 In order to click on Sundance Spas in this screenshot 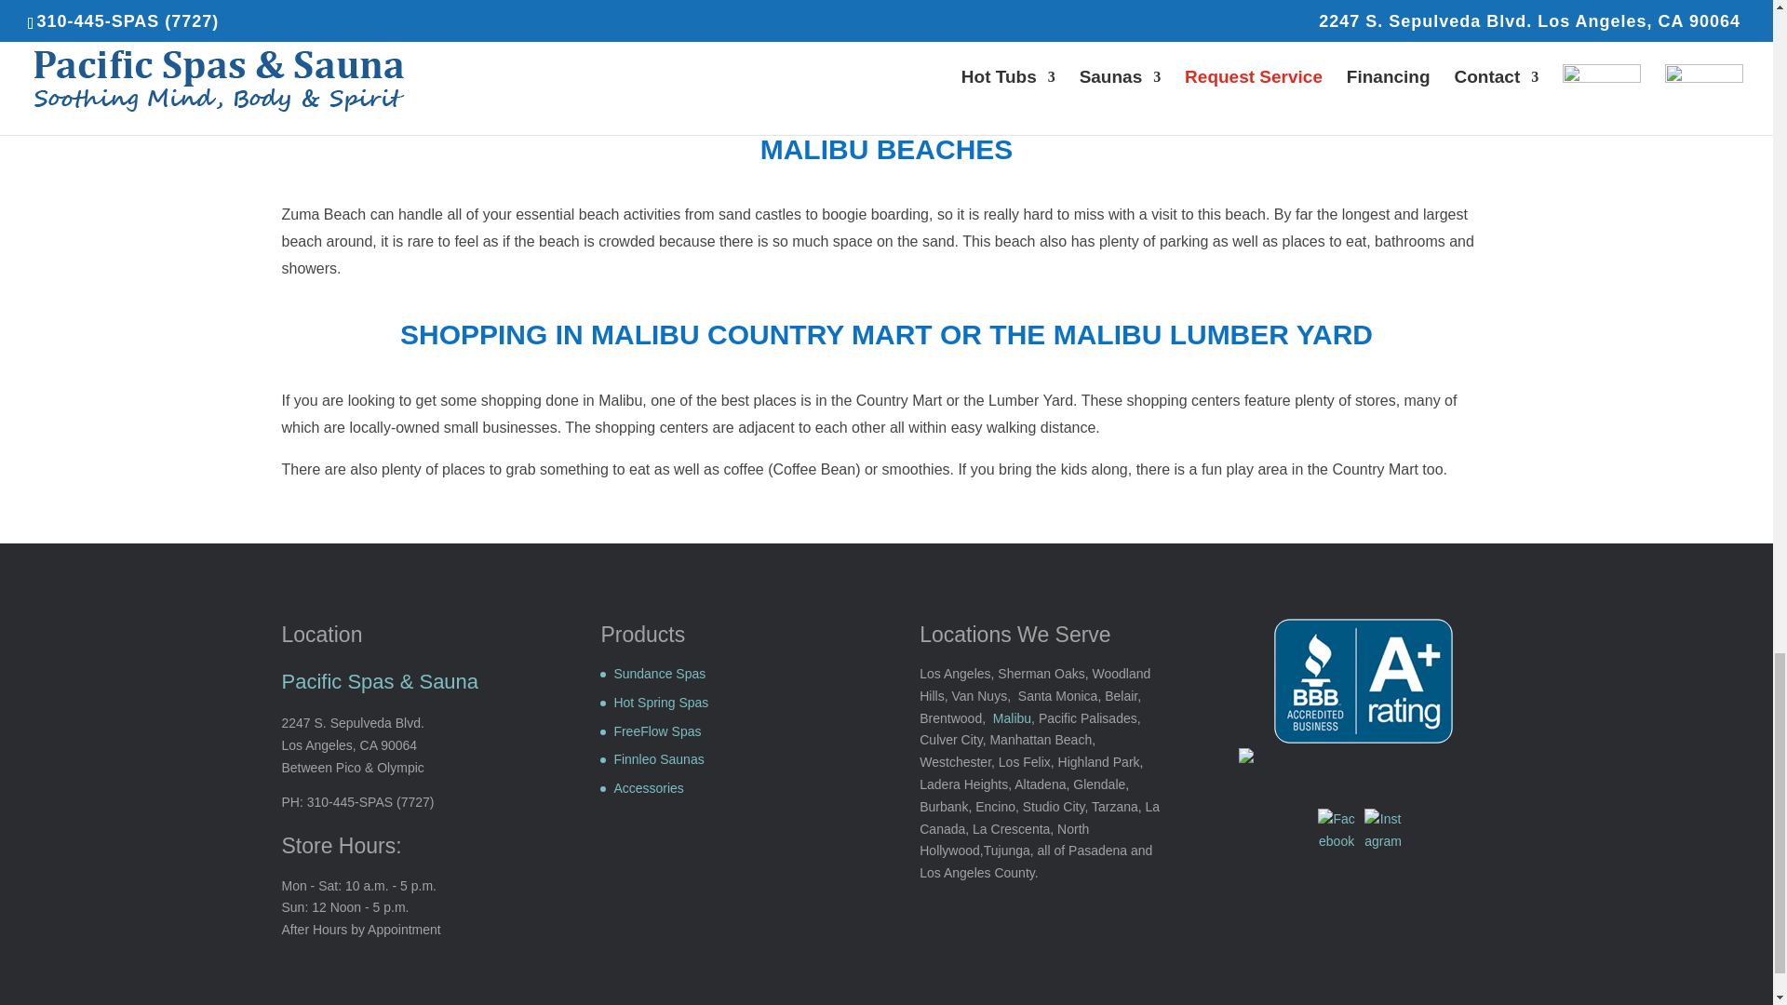, I will do `click(659, 674)`.